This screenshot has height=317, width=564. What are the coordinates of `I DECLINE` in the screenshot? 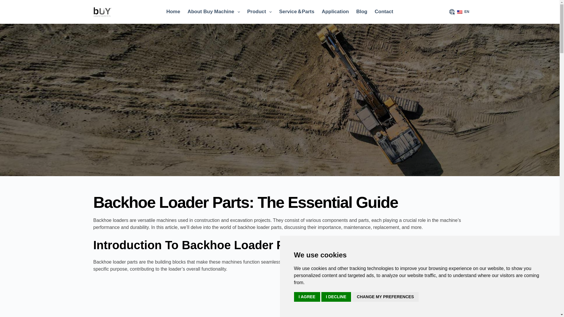 It's located at (336, 297).